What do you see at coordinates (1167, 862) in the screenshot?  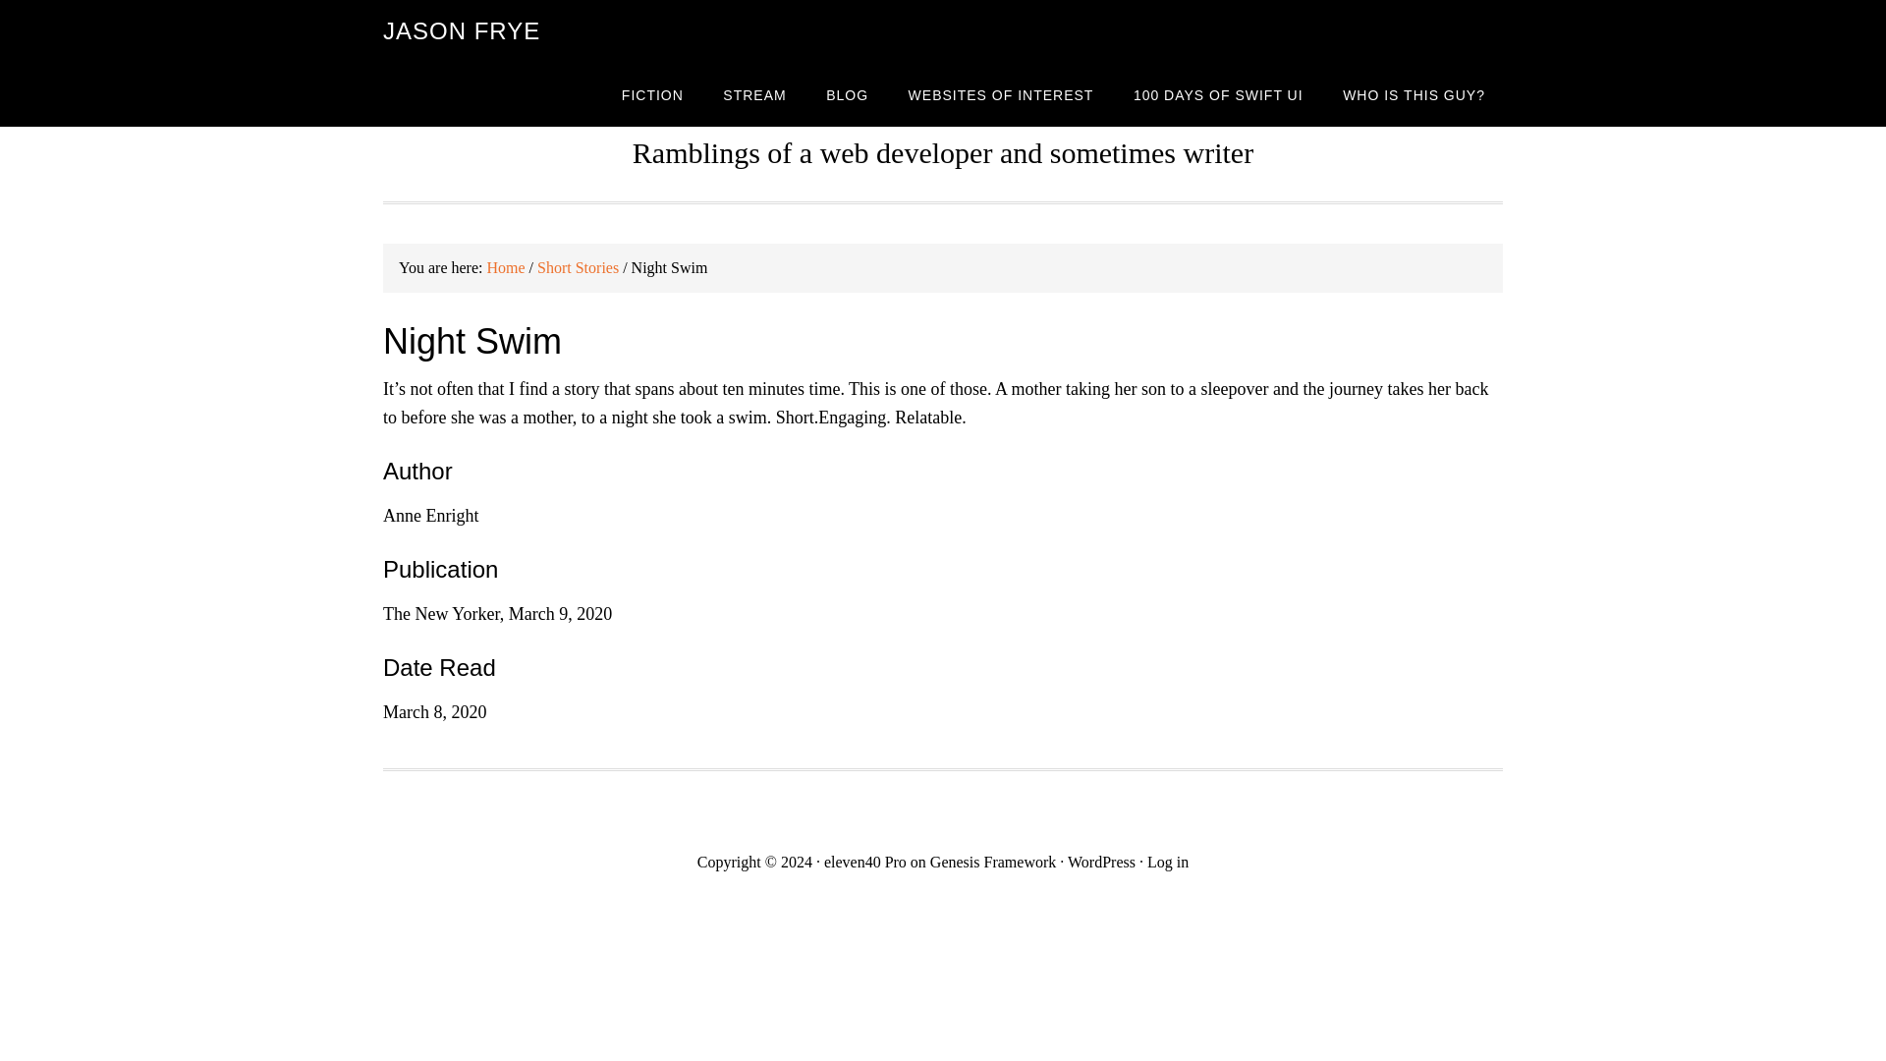 I see `Log in` at bounding box center [1167, 862].